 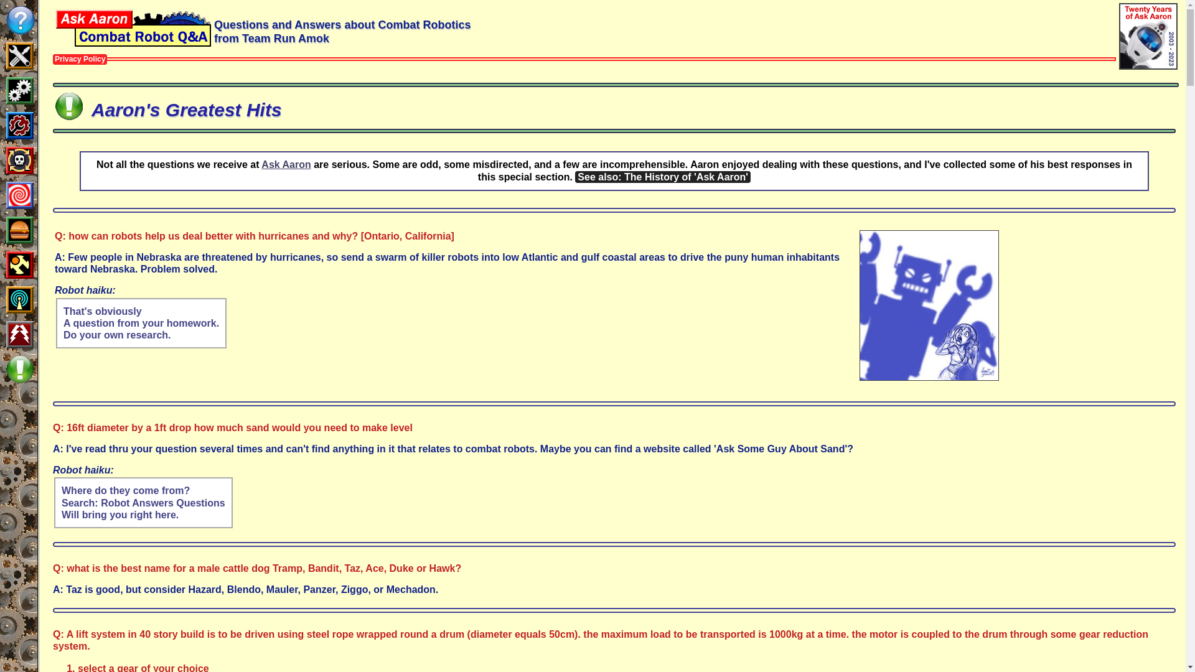 I want to click on Combat Robot Design Tools, so click(x=19, y=56).